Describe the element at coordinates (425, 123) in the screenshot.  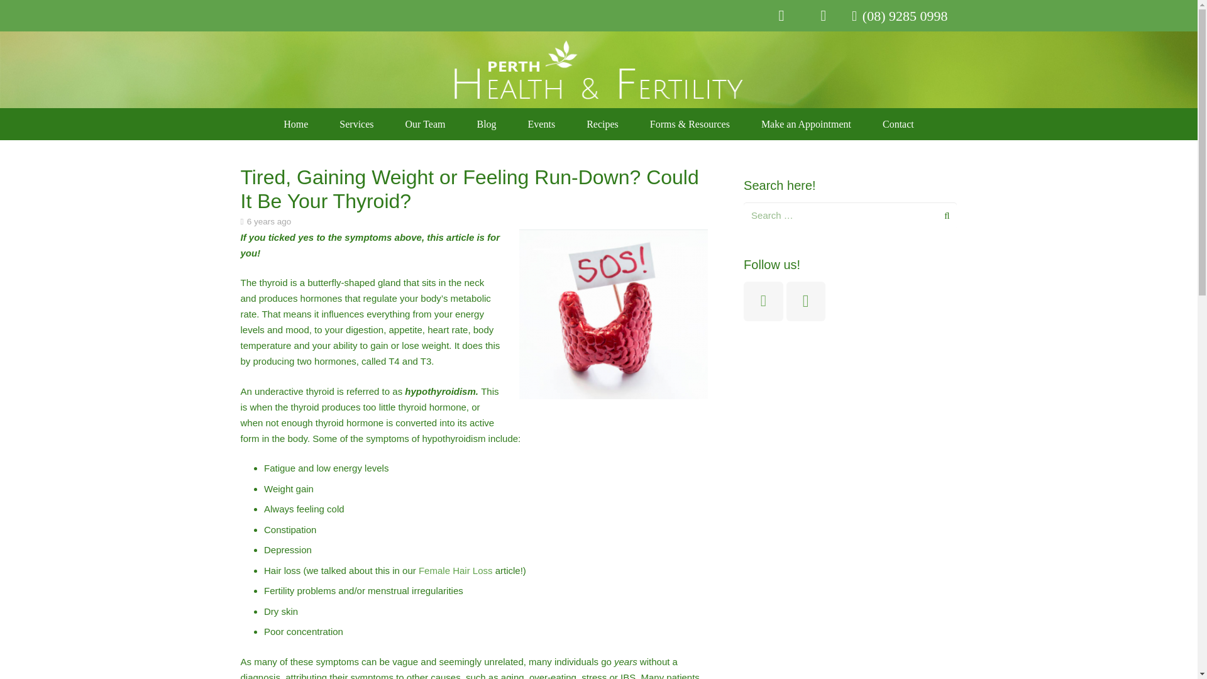
I see `Our Team` at that location.